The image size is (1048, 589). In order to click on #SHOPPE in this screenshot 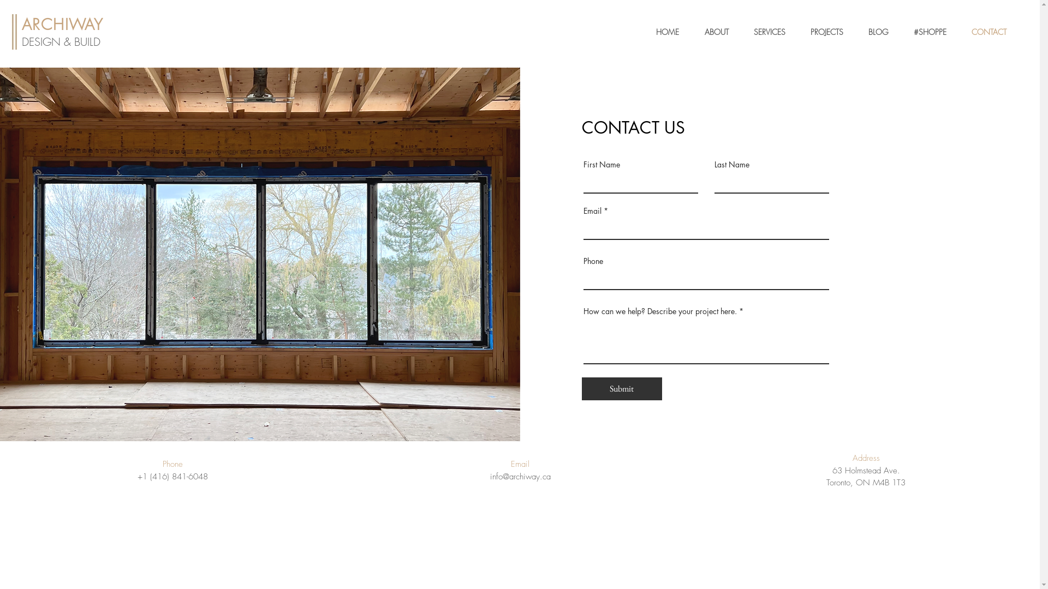, I will do `click(926, 32)`.